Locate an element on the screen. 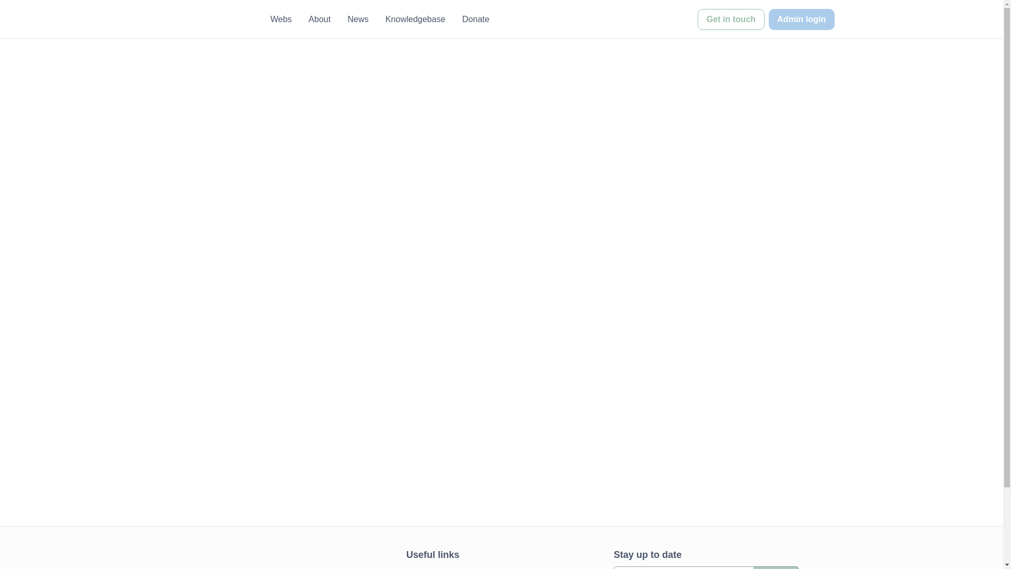 This screenshot has width=1011, height=569. News is located at coordinates (358, 19).